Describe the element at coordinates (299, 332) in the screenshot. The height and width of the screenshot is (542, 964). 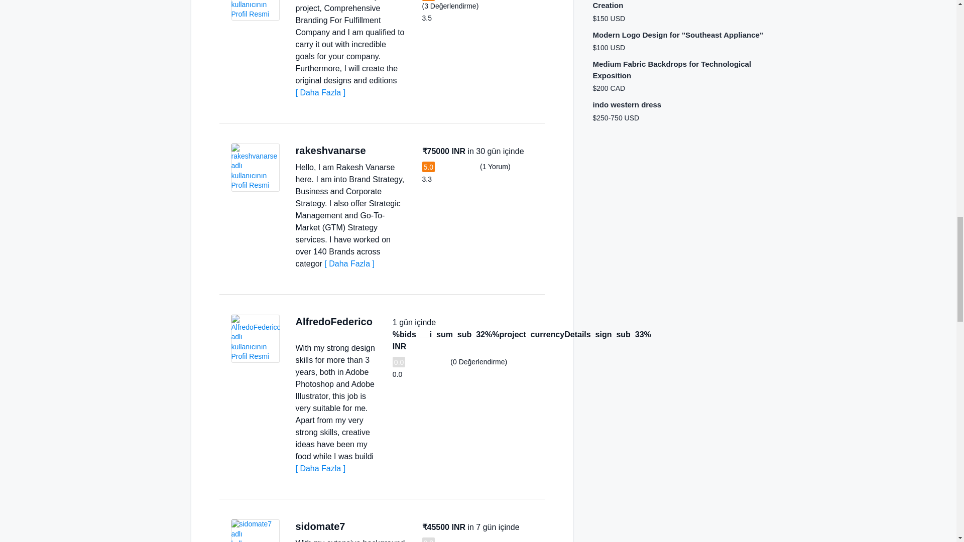
I see `Indonesia` at that location.